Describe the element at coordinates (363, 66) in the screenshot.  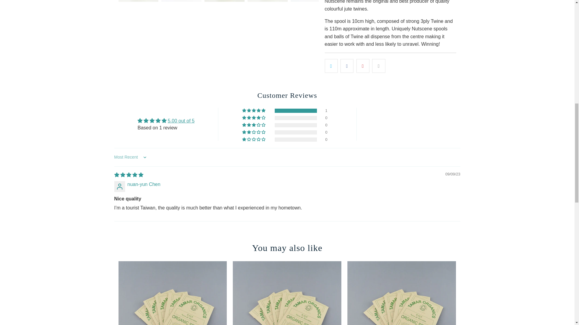
I see `Share this on Pinterest` at that location.